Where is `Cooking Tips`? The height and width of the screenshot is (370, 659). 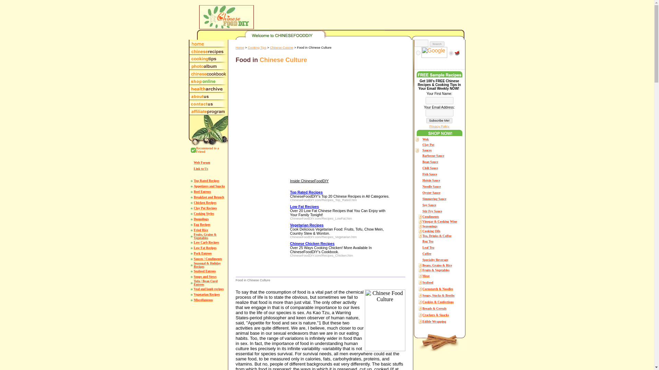 Cooking Tips is located at coordinates (257, 47).